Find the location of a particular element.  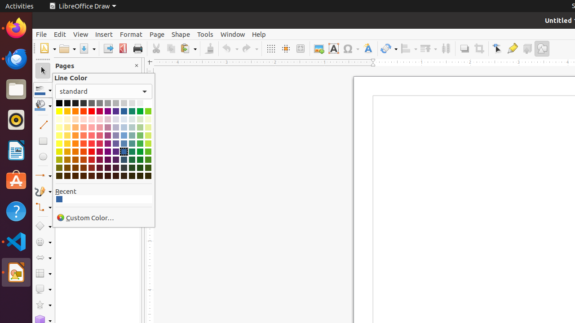

Gray is located at coordinates (100, 103).